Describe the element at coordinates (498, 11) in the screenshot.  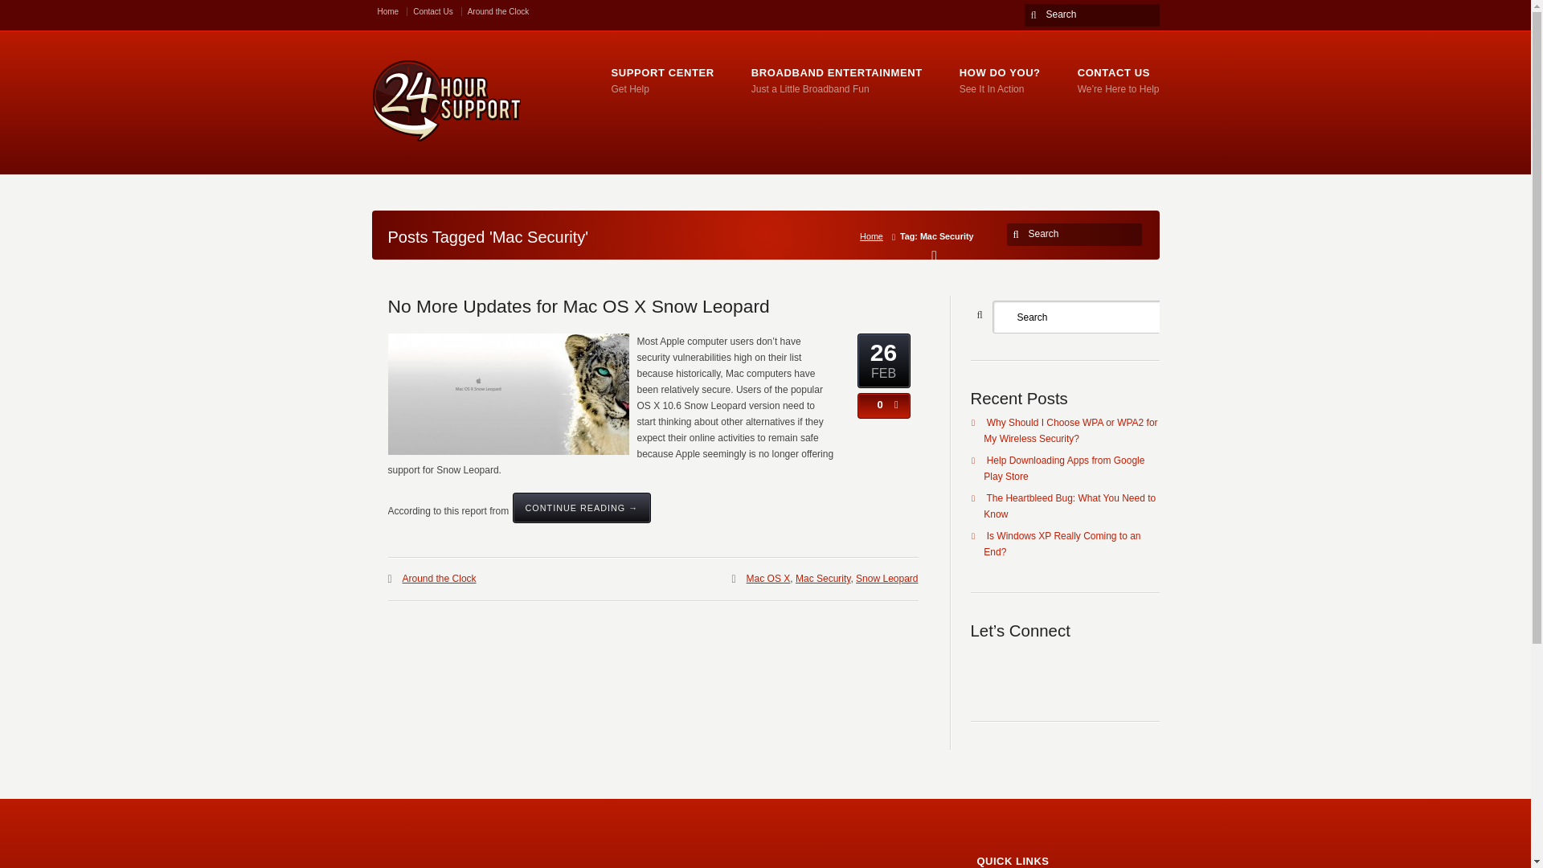
I see `Around the Clock` at that location.